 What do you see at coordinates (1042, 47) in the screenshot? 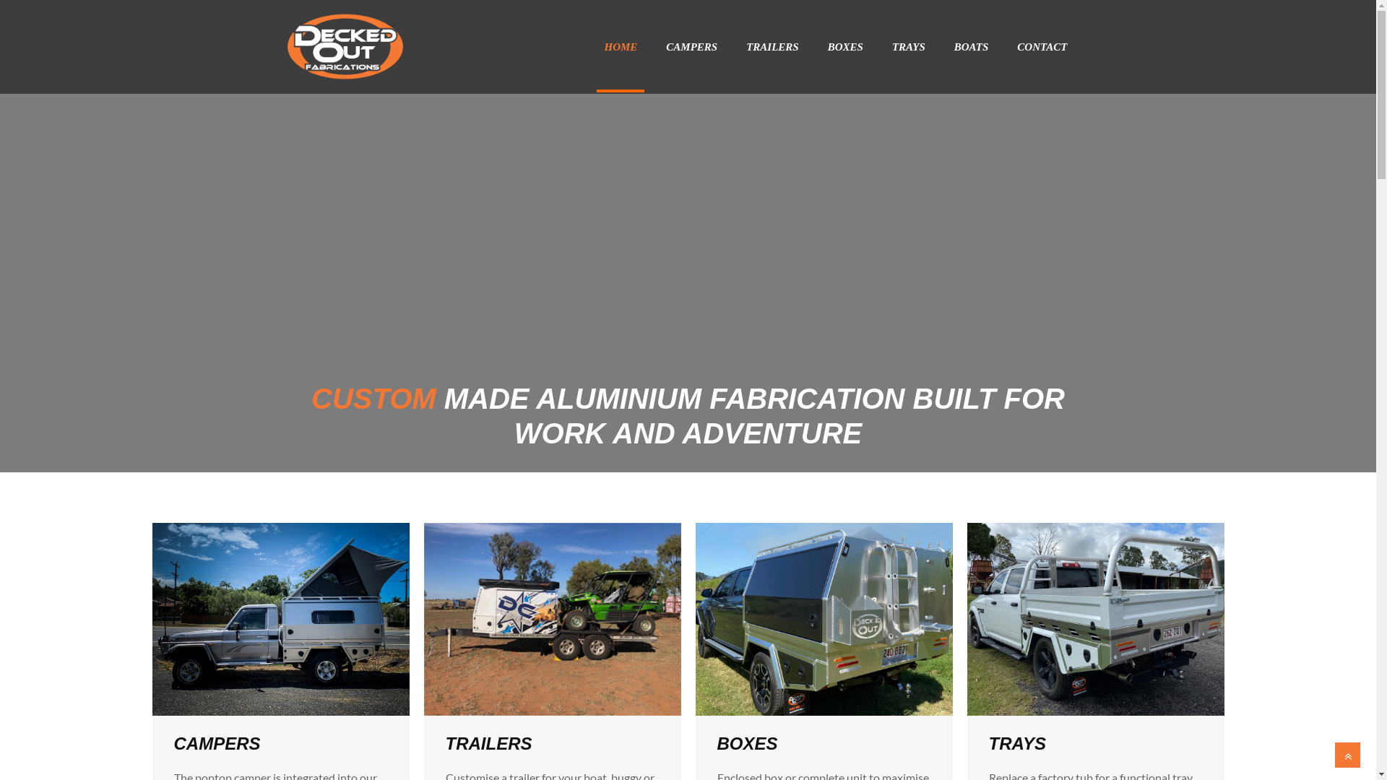
I see `CONTACT` at bounding box center [1042, 47].